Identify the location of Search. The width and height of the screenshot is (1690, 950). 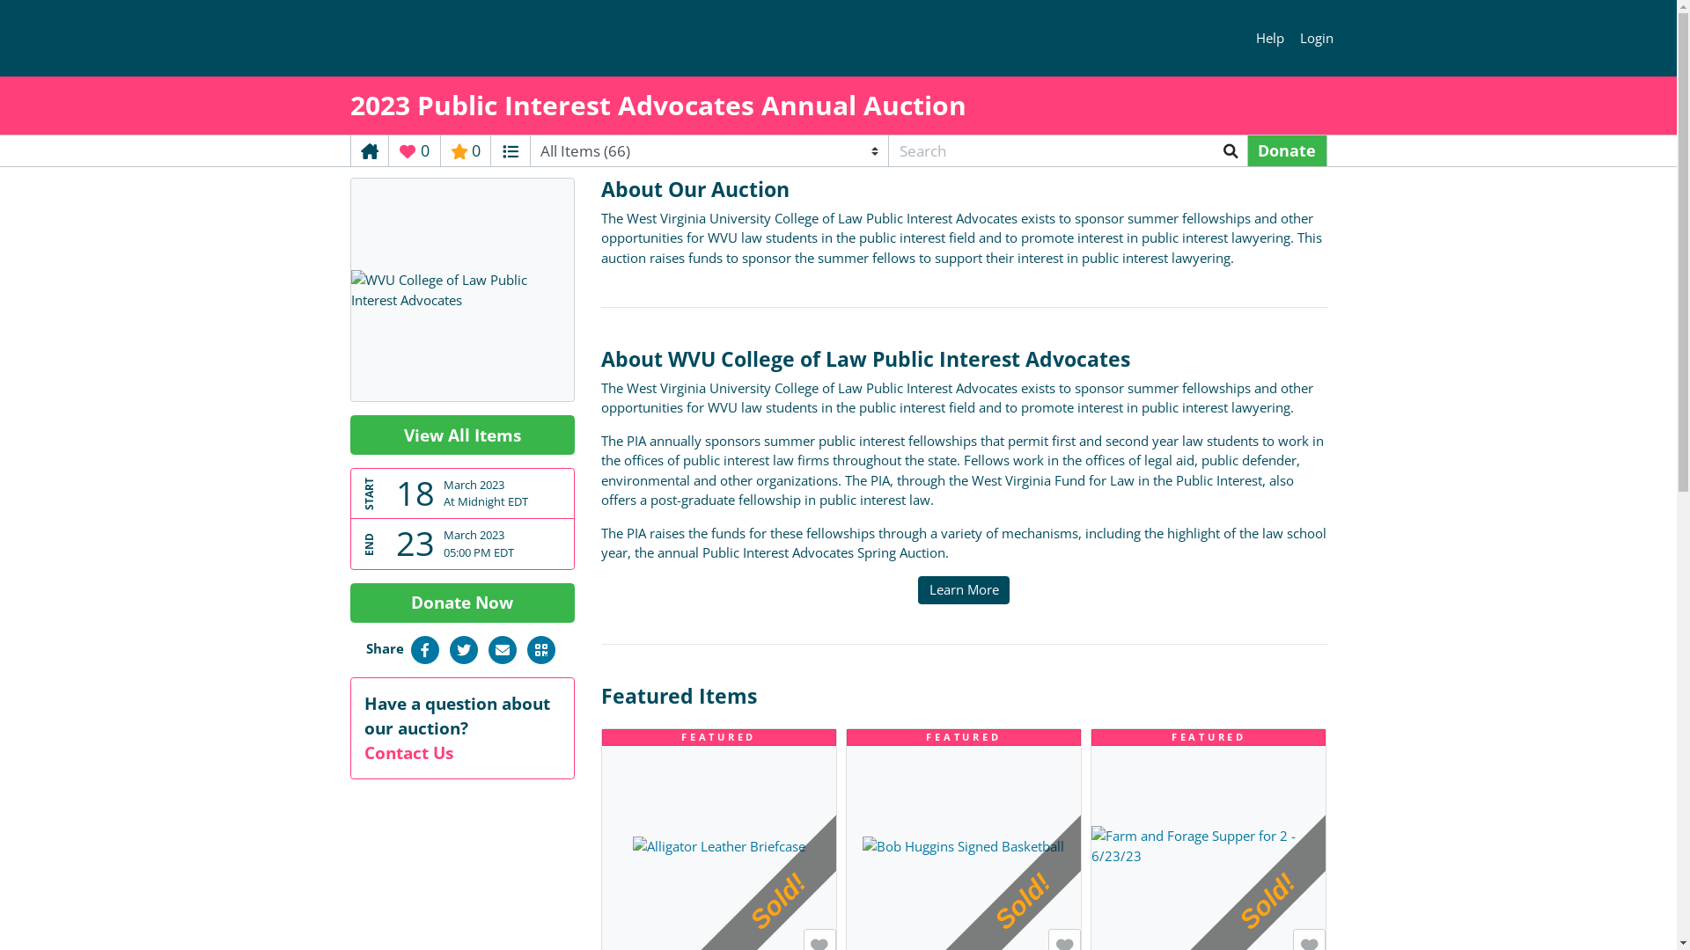
(1231, 151).